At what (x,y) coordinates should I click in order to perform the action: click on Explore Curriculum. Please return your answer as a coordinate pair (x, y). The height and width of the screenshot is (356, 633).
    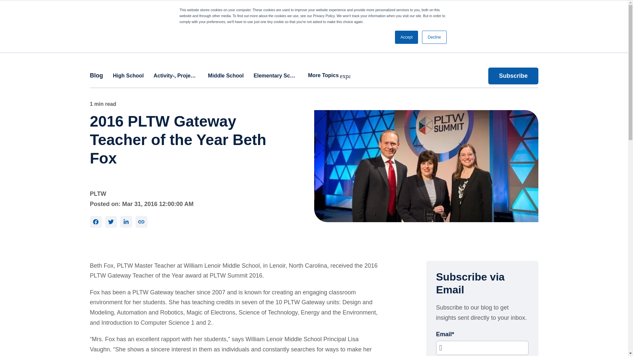
    Looking at the image, I should click on (92, 28).